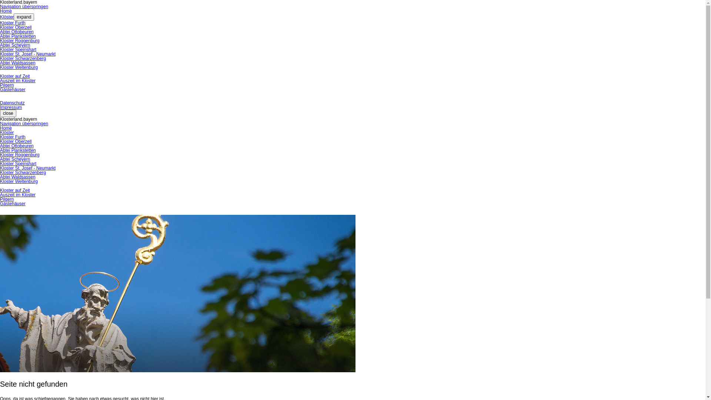  What do you see at coordinates (17, 146) in the screenshot?
I see `Abtei Ottobeuren` at bounding box center [17, 146].